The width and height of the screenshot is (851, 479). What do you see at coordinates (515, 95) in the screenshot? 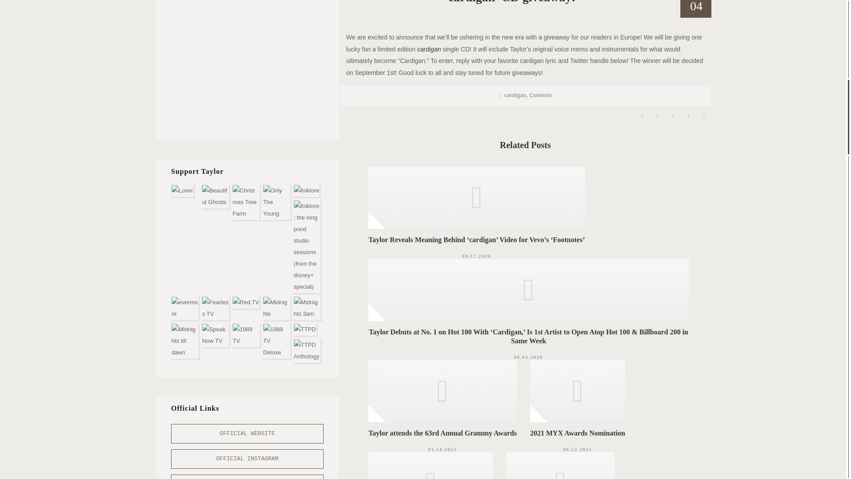
I see `cardigan` at bounding box center [515, 95].